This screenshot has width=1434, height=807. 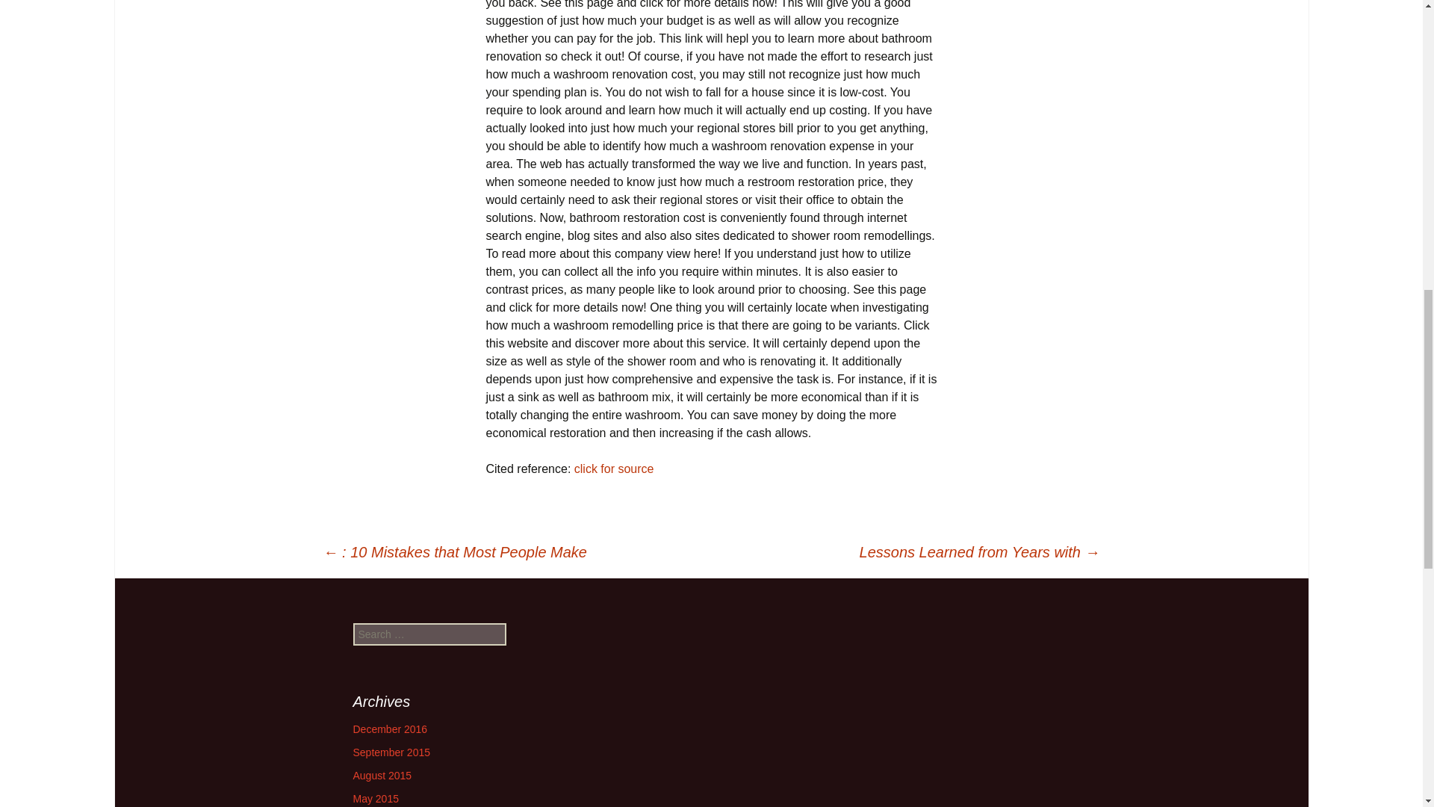 What do you see at coordinates (390, 729) in the screenshot?
I see `December 2016` at bounding box center [390, 729].